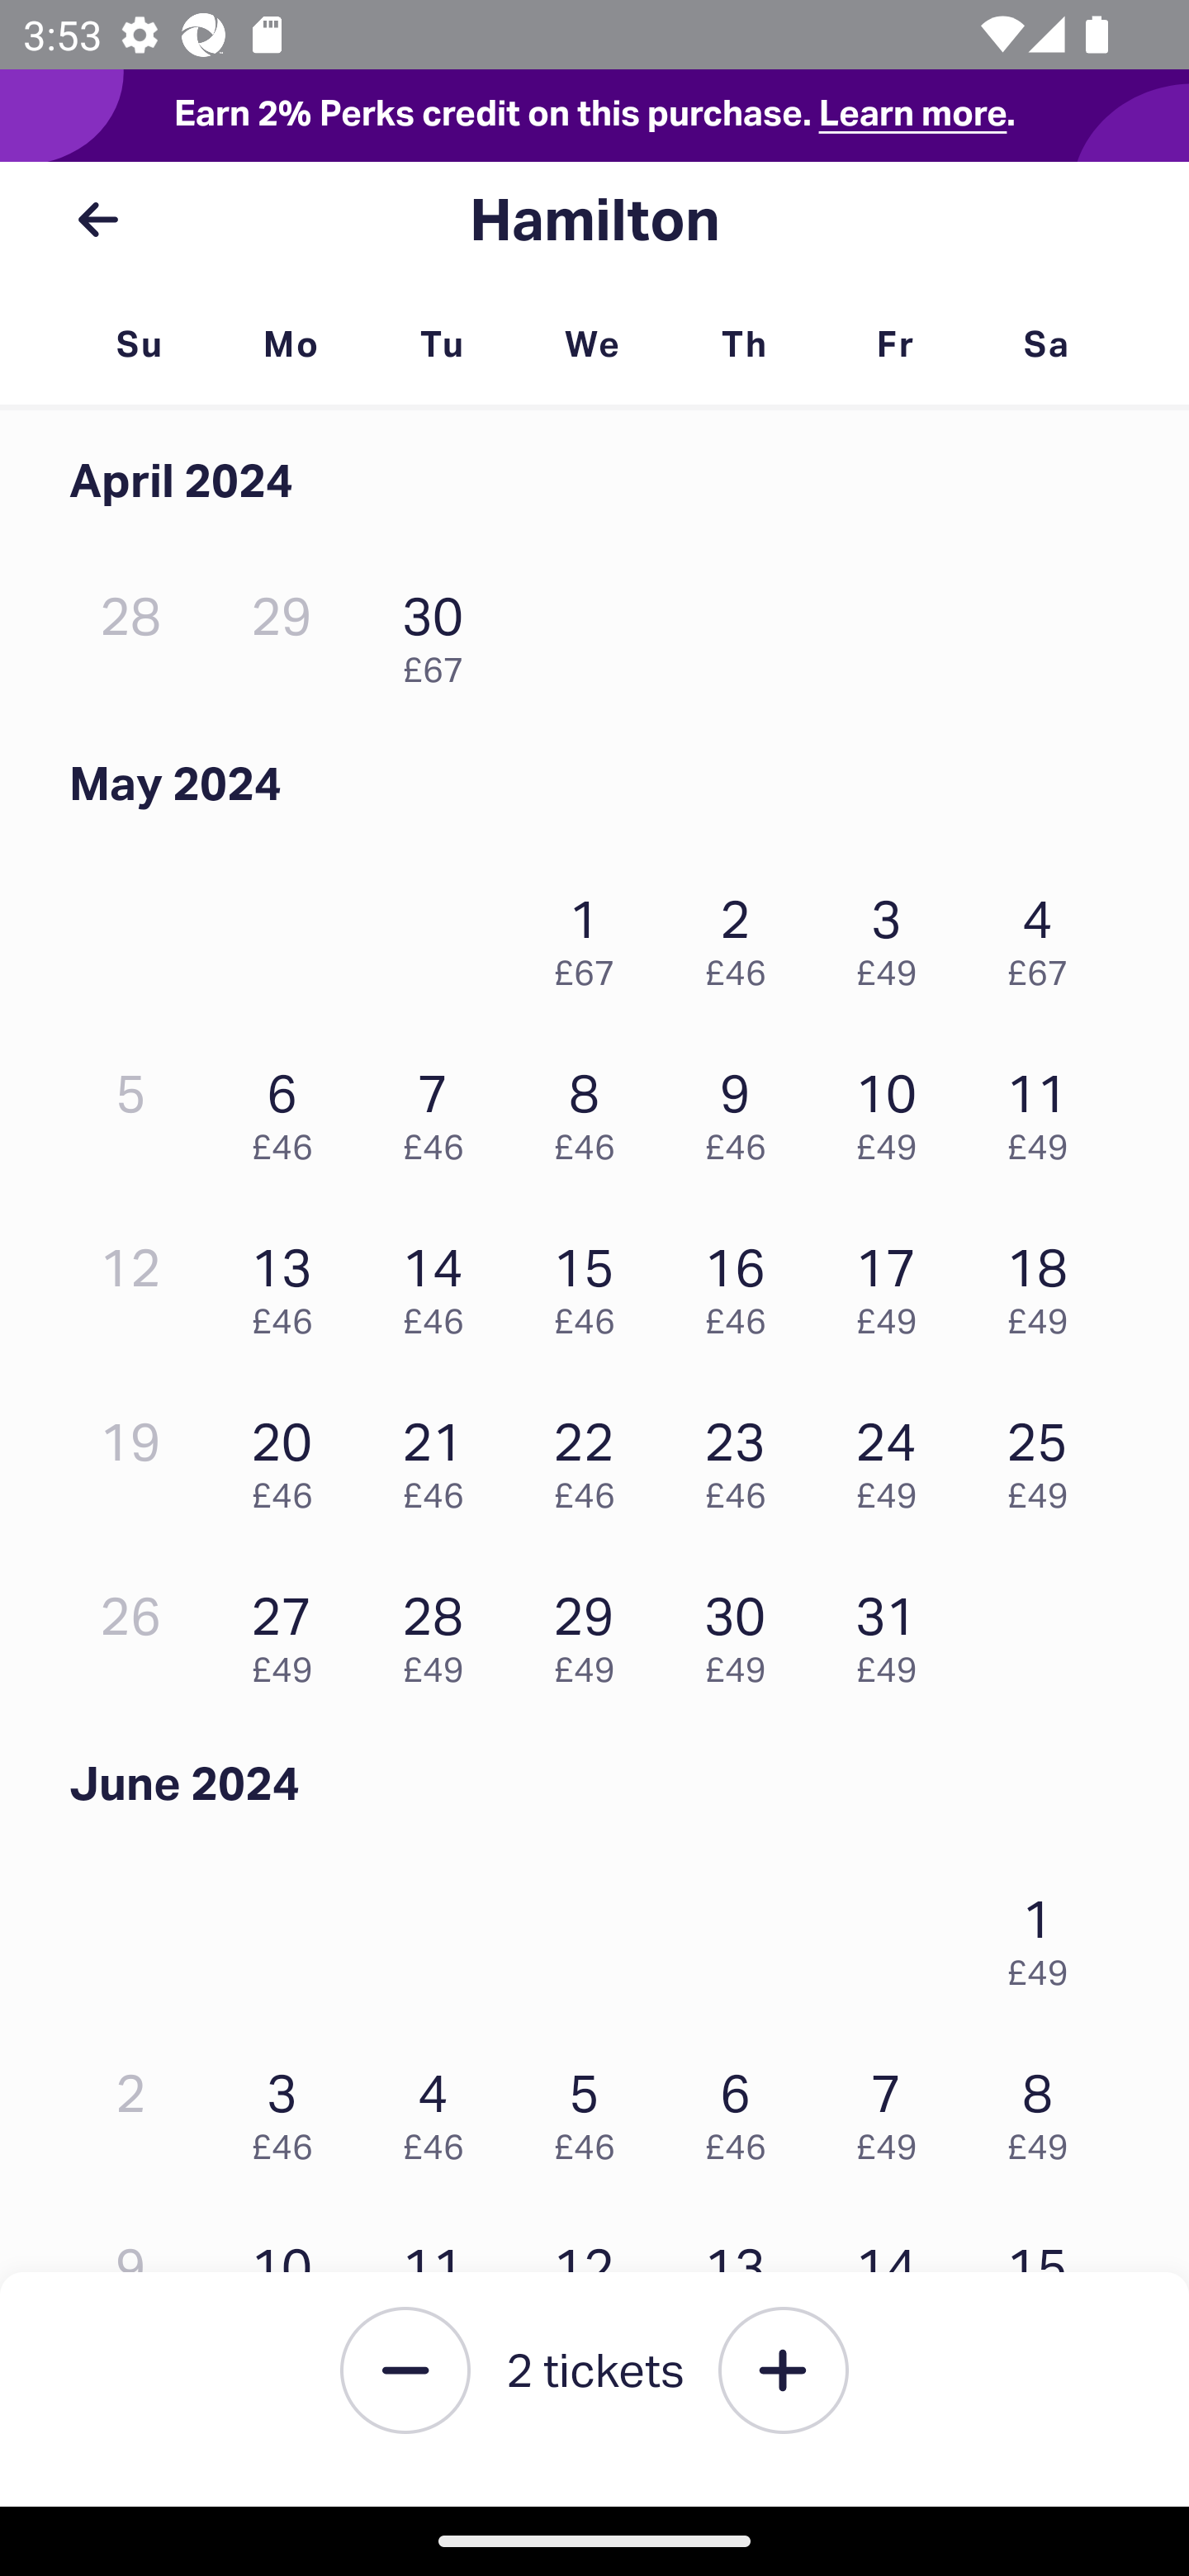  Describe the element at coordinates (441, 1631) in the screenshot. I see `28 £49` at that location.